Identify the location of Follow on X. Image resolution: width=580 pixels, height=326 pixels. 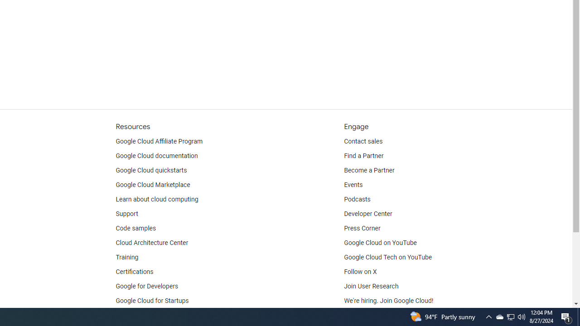
(361, 272).